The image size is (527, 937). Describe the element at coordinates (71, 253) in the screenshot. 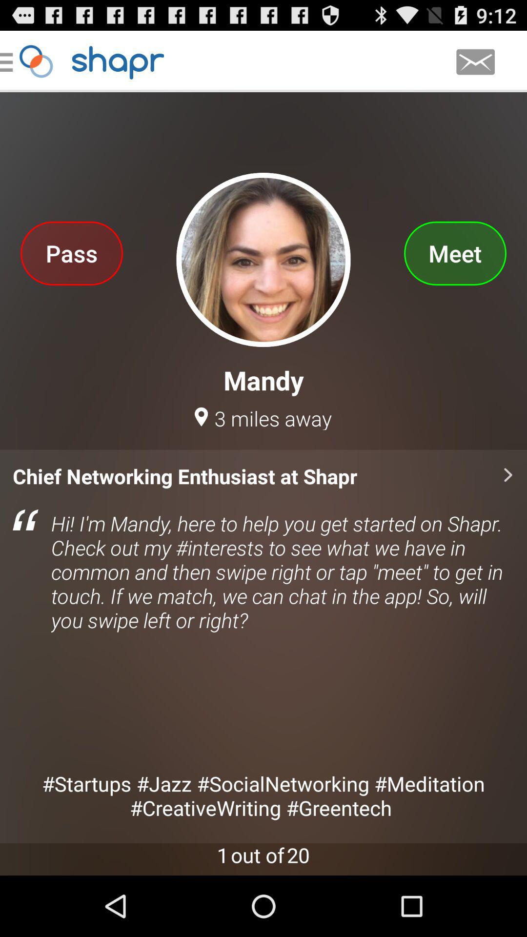

I see `turn on the icon above the mandy icon` at that location.